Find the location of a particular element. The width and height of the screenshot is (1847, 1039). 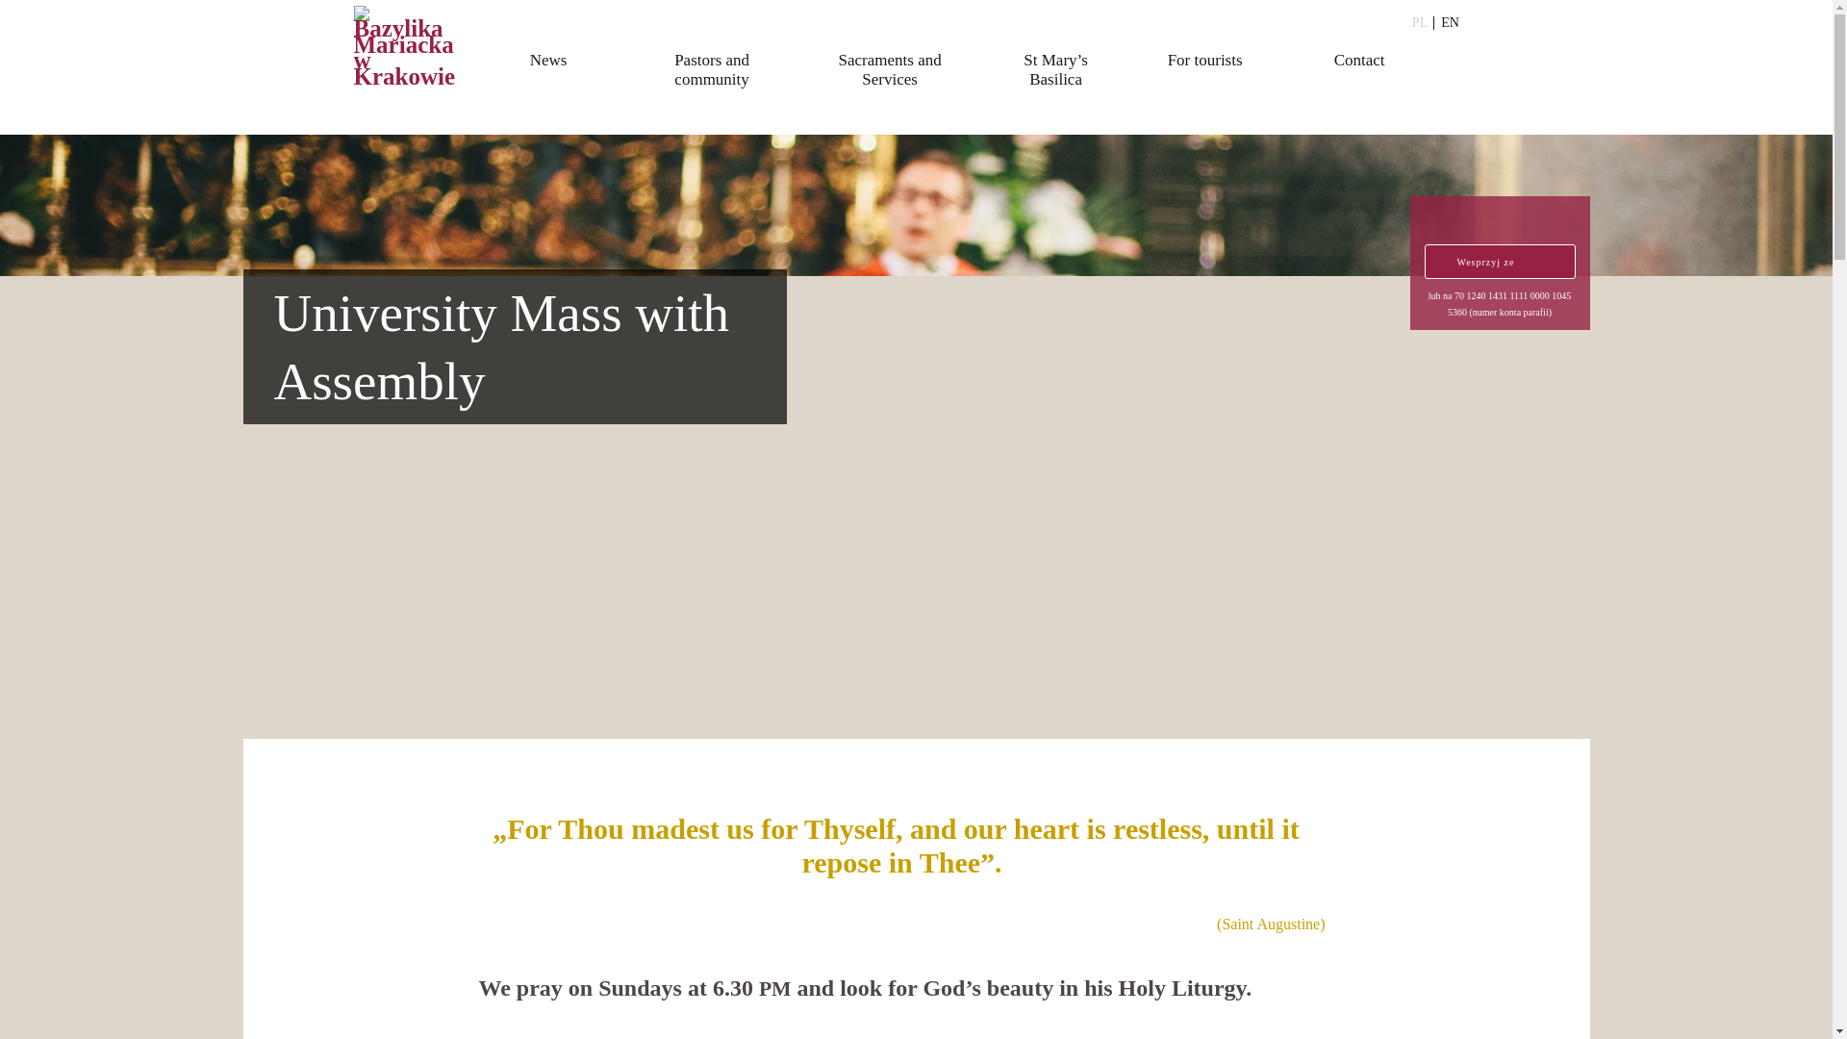

Sacraments and Services is located at coordinates (888, 83).